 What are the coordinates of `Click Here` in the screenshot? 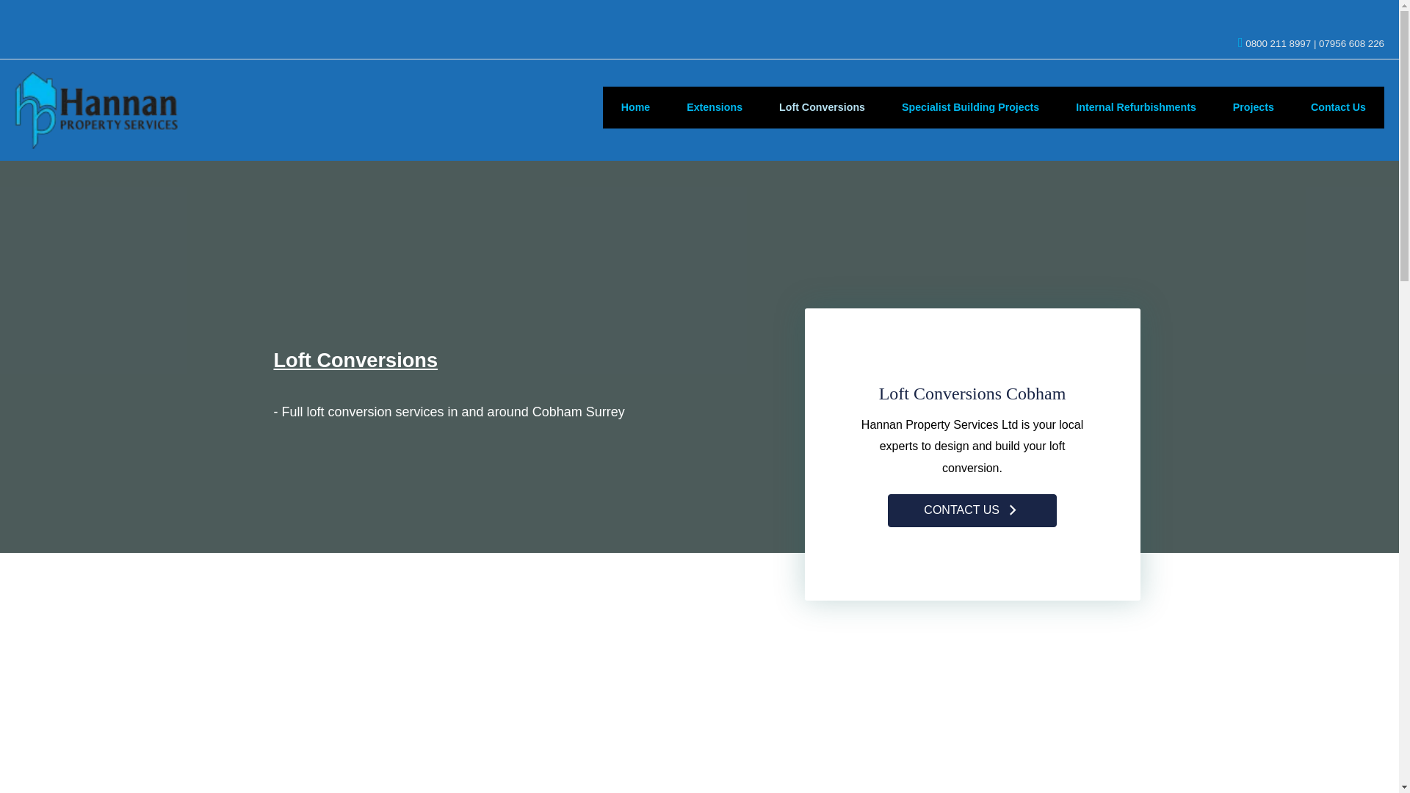 It's located at (972, 510).